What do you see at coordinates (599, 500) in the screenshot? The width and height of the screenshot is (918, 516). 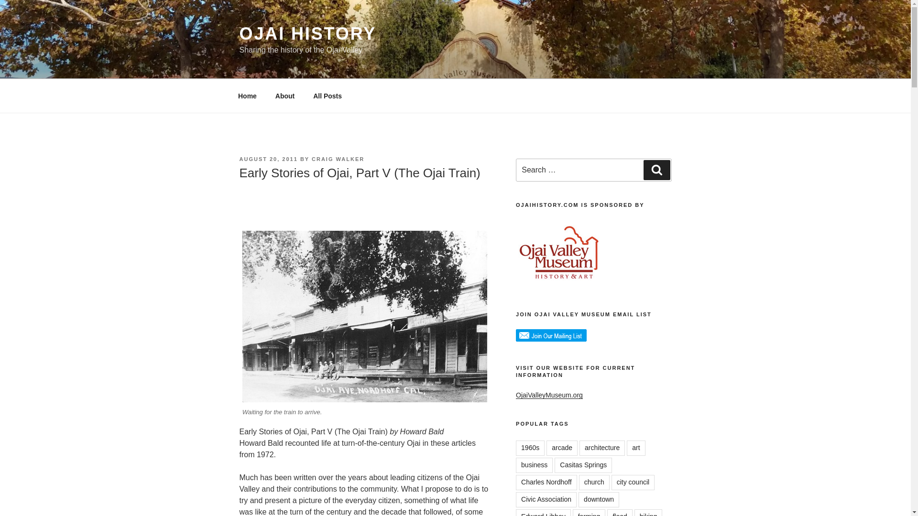 I see `downtown` at bounding box center [599, 500].